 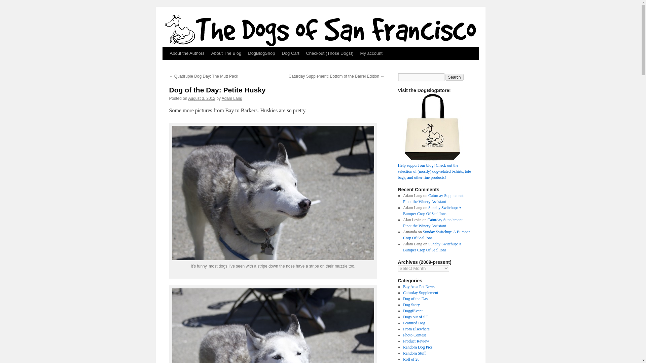 I want to click on Dog Cart, so click(x=290, y=53).